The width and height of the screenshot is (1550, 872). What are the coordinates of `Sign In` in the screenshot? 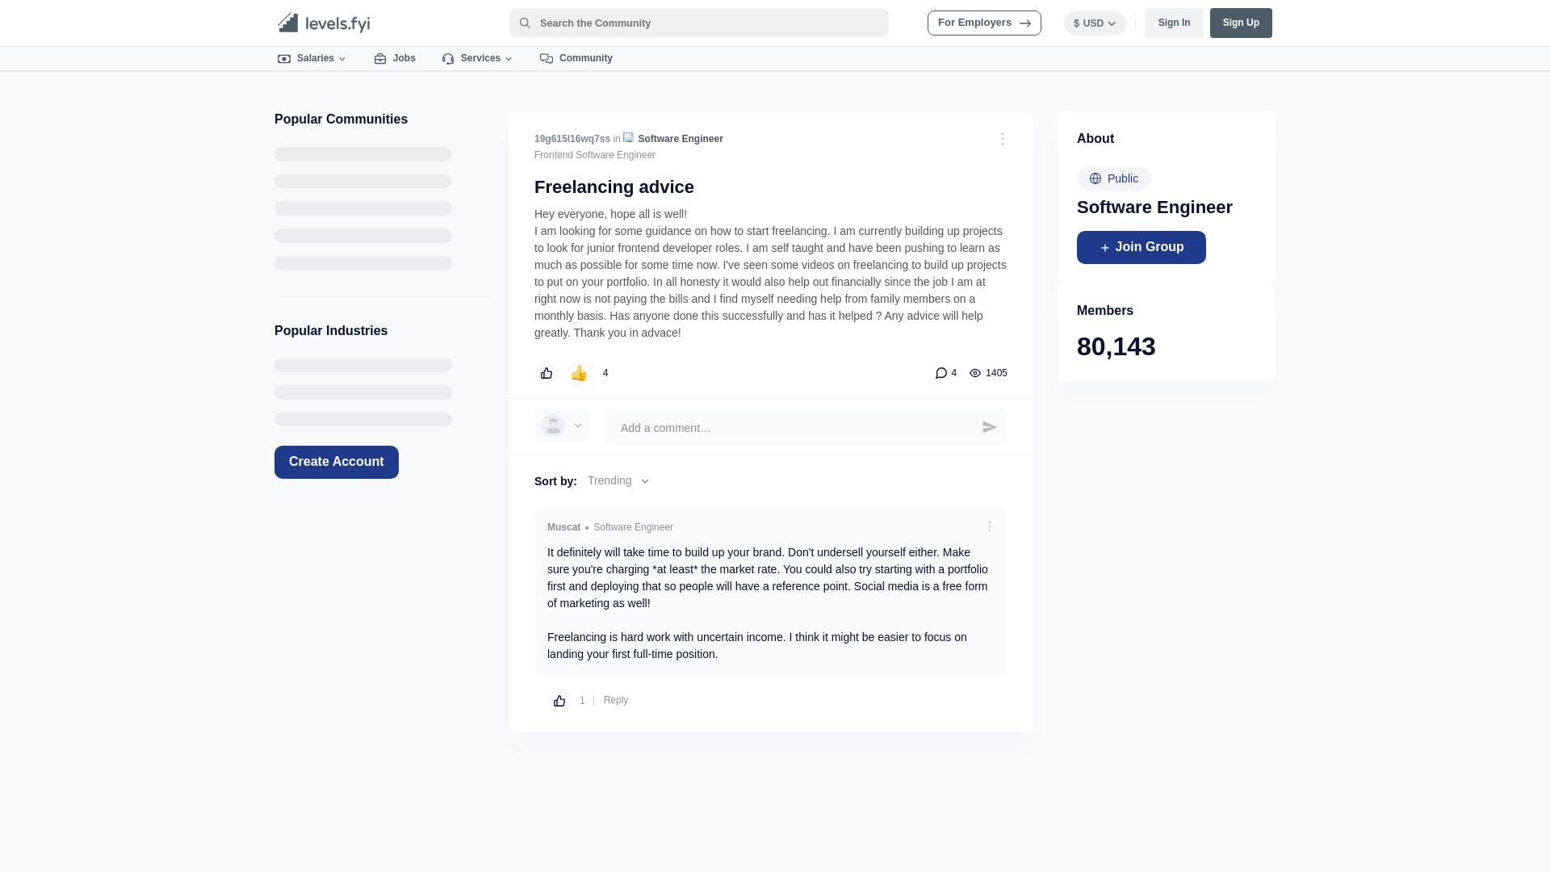 It's located at (1174, 23).